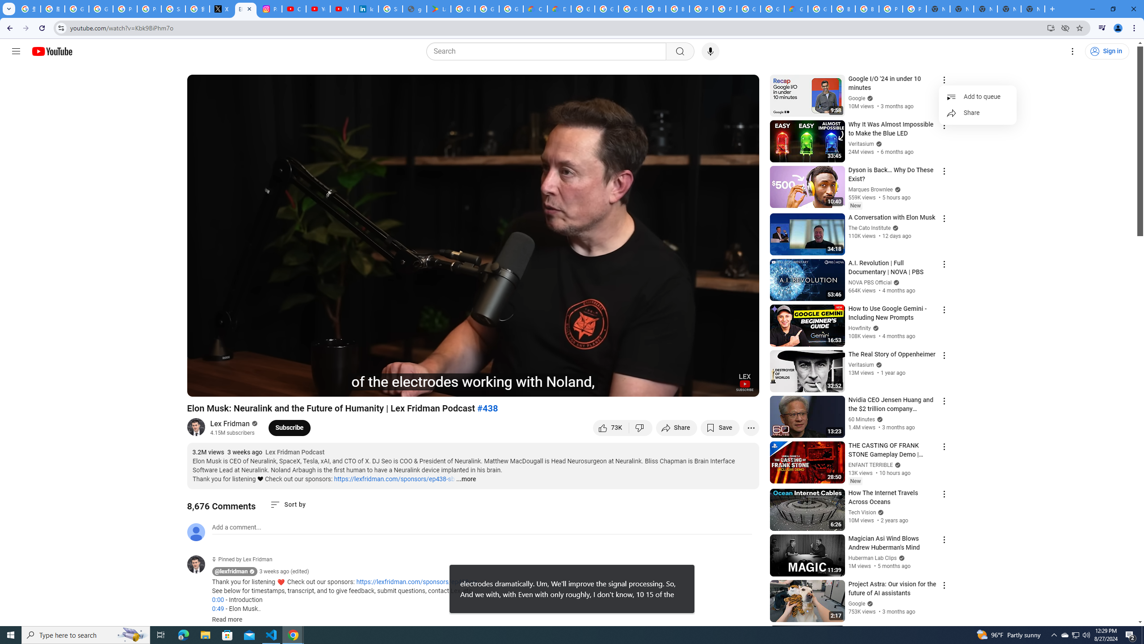 This screenshot has width=1144, height=644. I want to click on More actions, so click(751, 428).